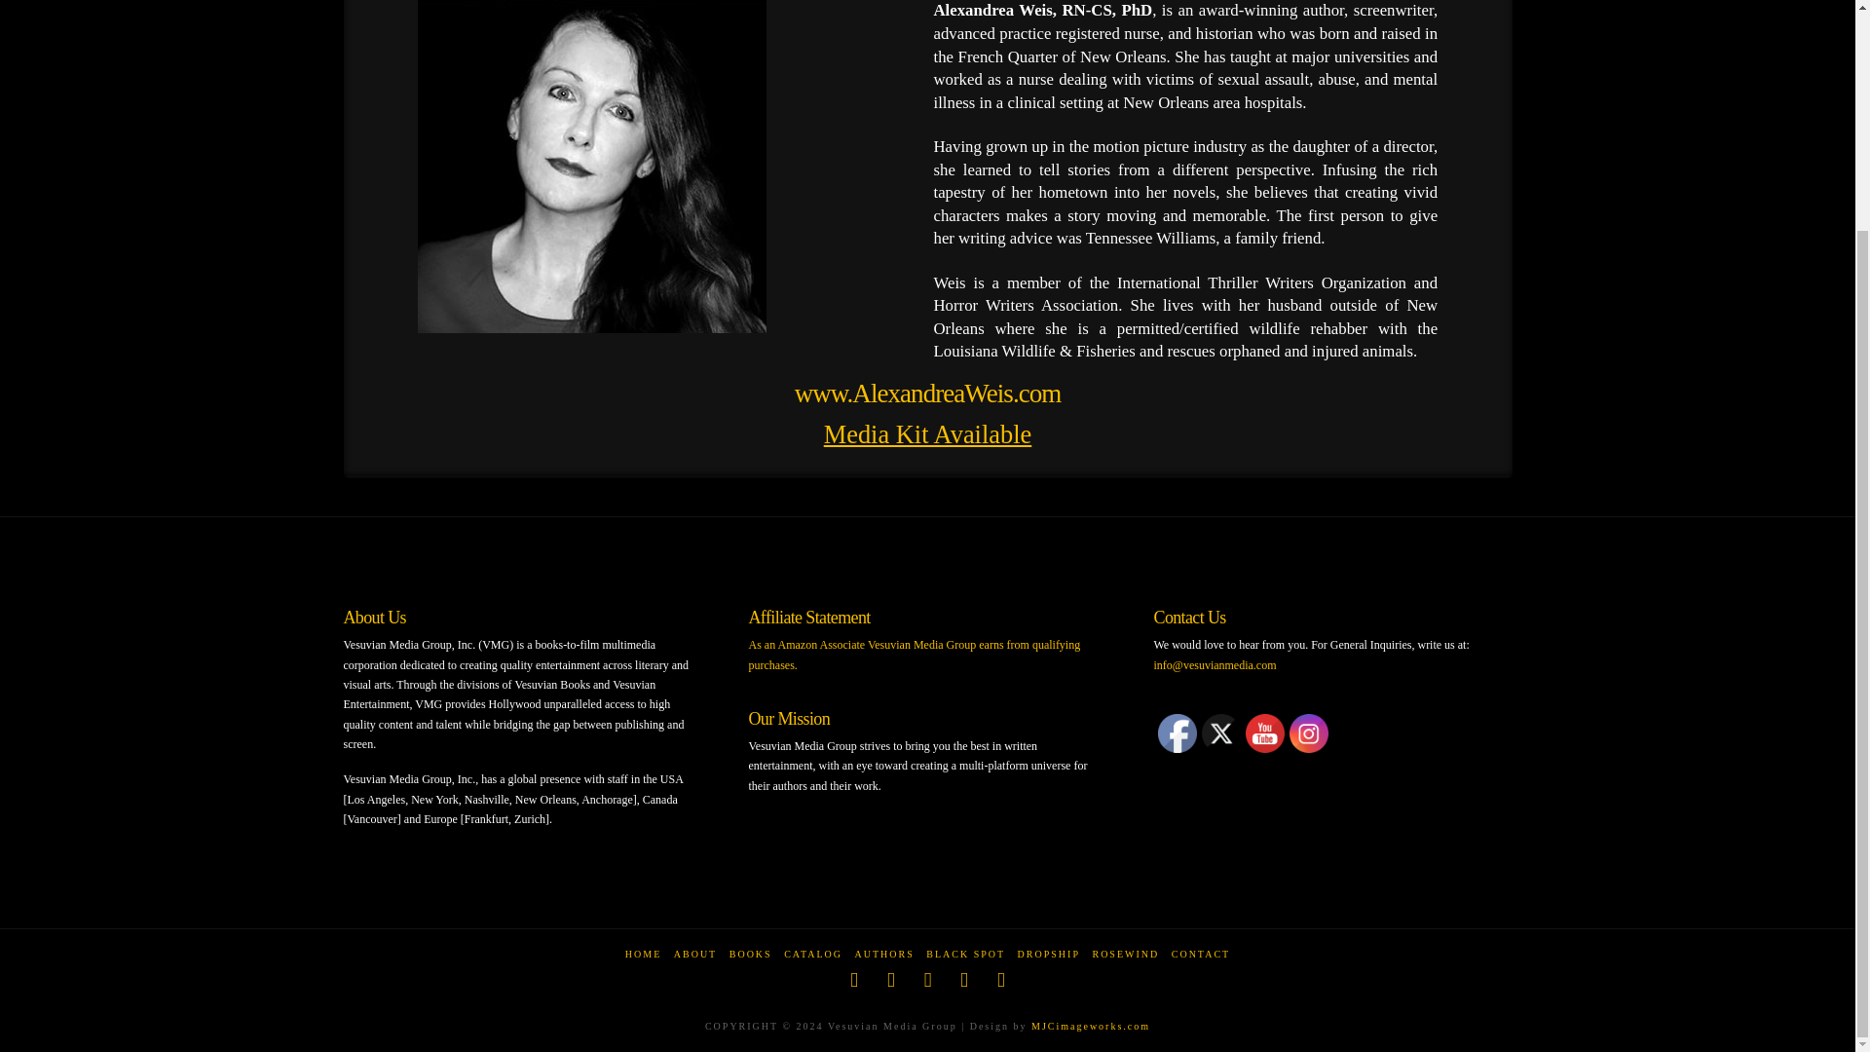 The image size is (1870, 1052). I want to click on Media Kit Available, so click(927, 434).